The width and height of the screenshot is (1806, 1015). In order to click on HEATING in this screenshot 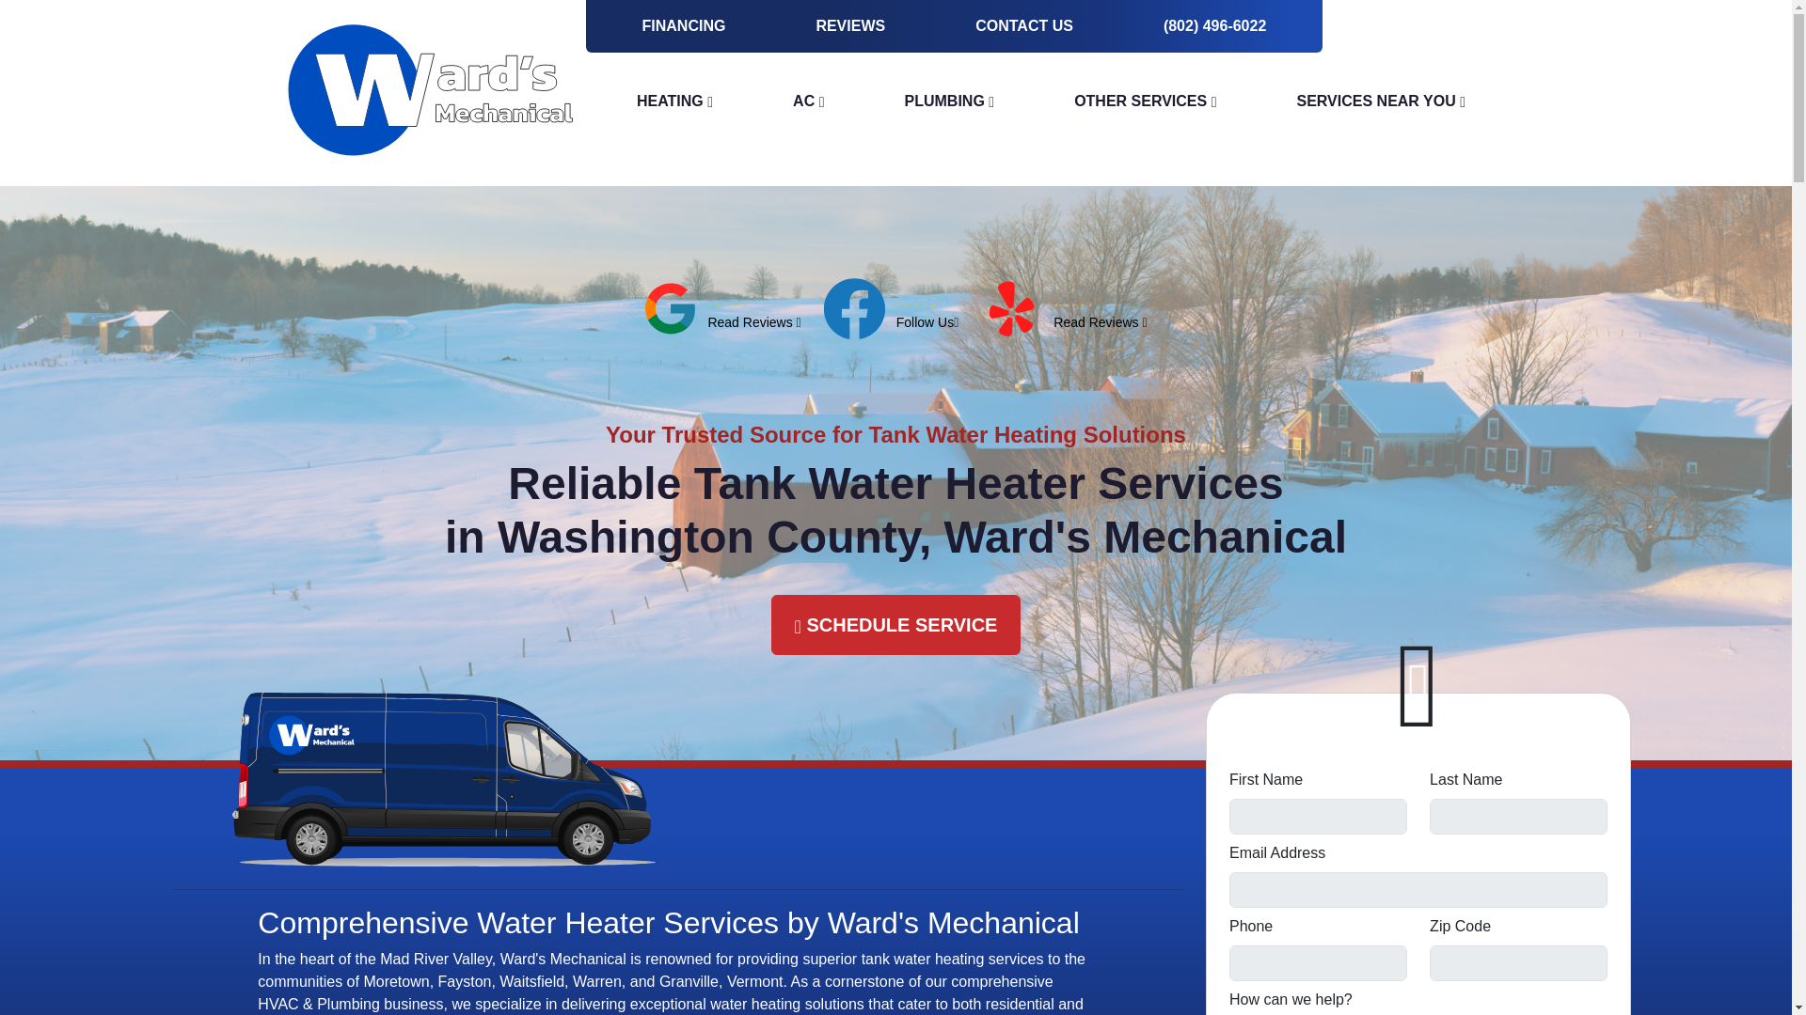, I will do `click(673, 101)`.